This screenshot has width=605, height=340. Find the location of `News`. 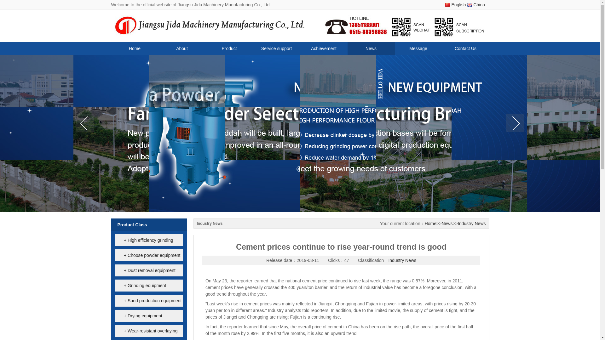

News is located at coordinates (371, 48).